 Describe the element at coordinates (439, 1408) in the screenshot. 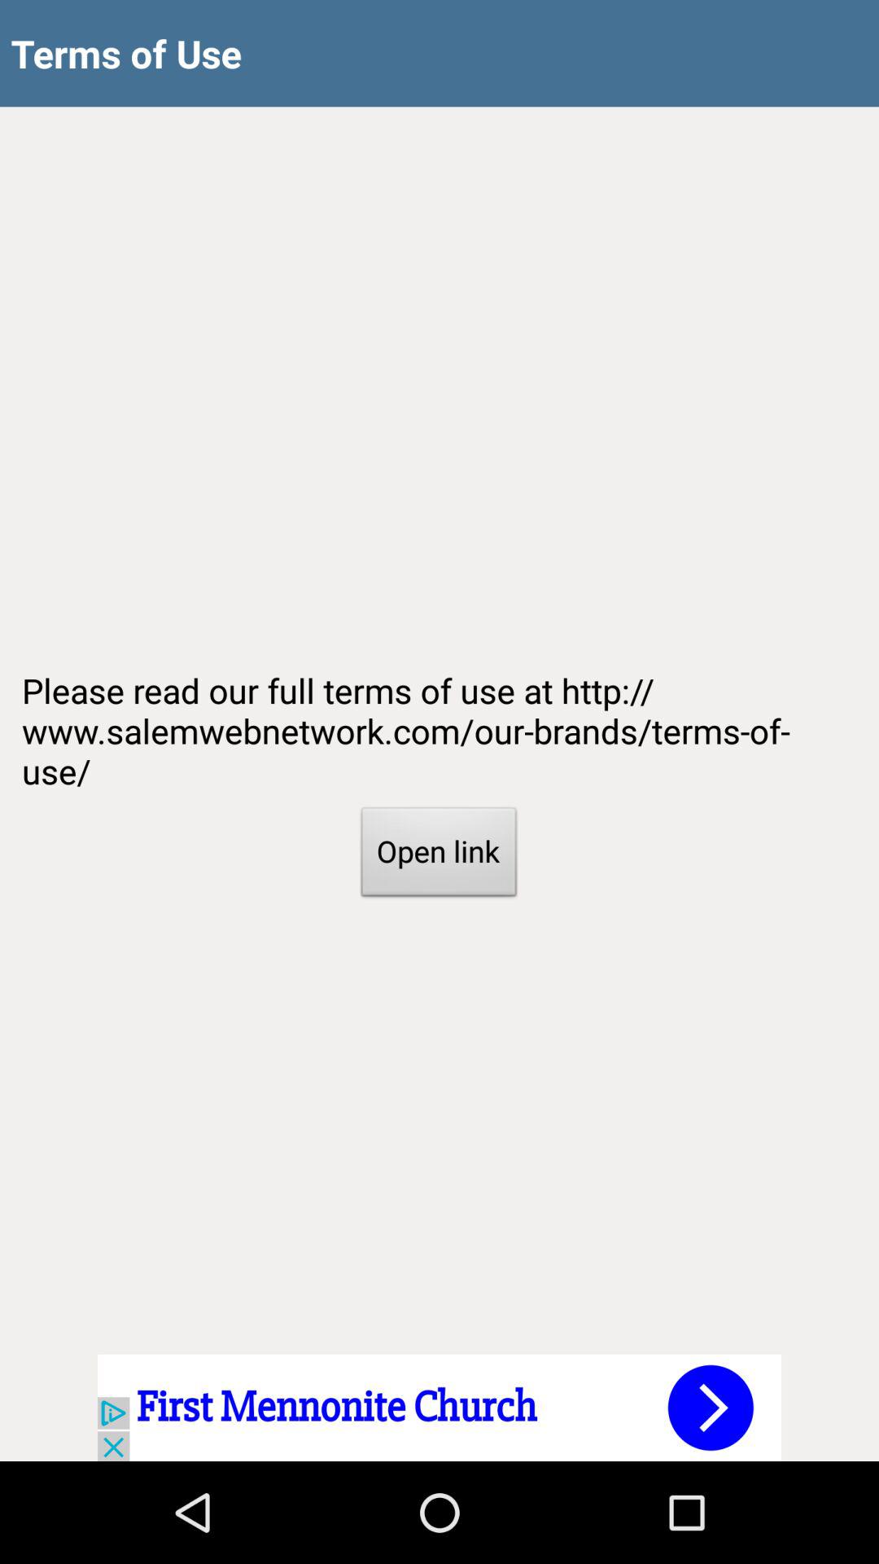

I see `advertisement` at that location.